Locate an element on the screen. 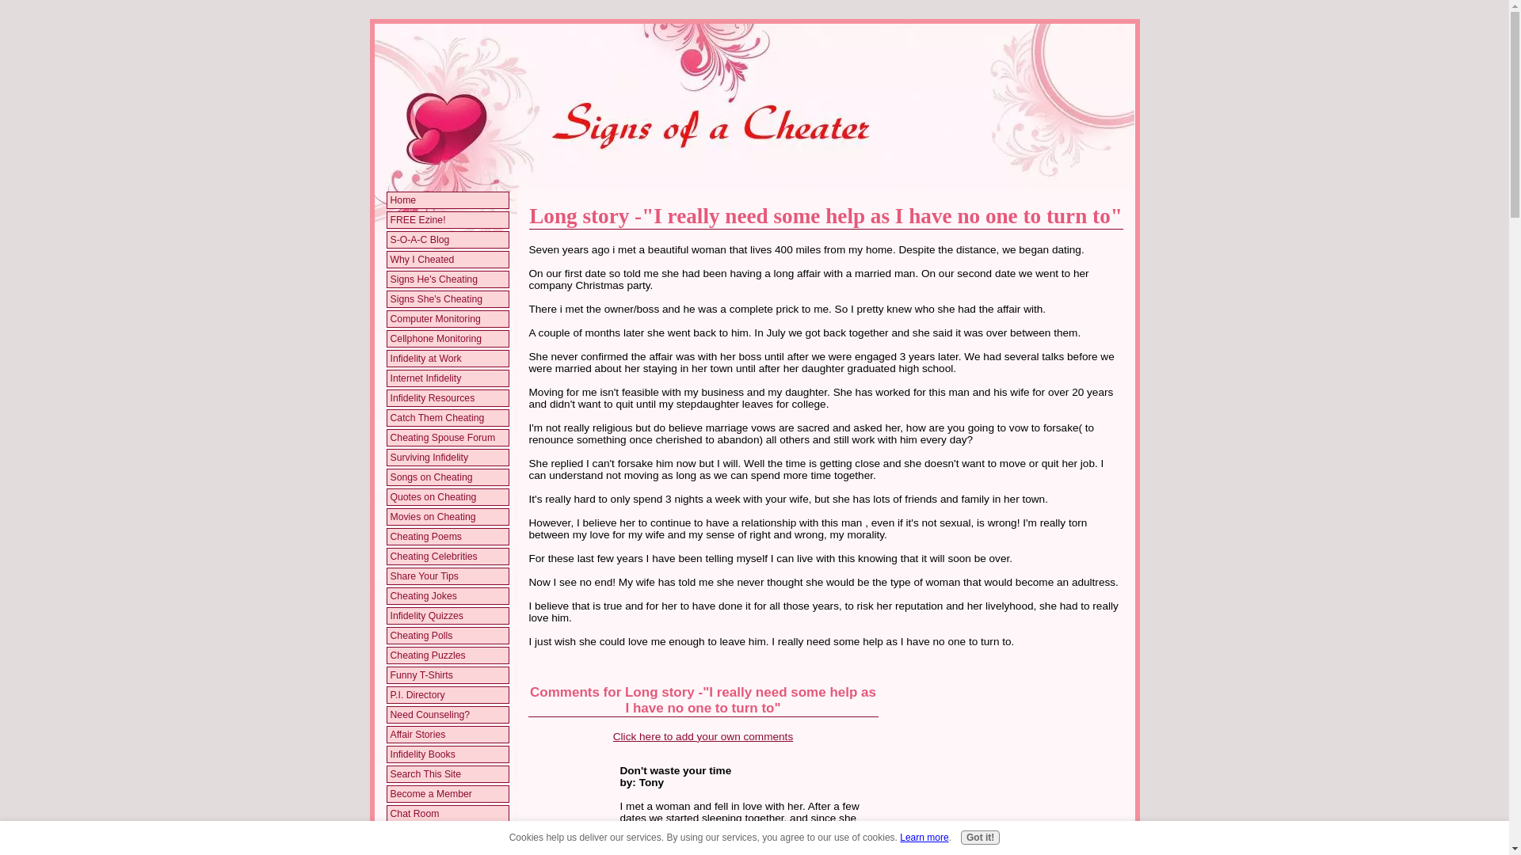 Image resolution: width=1521 pixels, height=855 pixels. Free Contest 4 Cash is located at coordinates (447, 850).